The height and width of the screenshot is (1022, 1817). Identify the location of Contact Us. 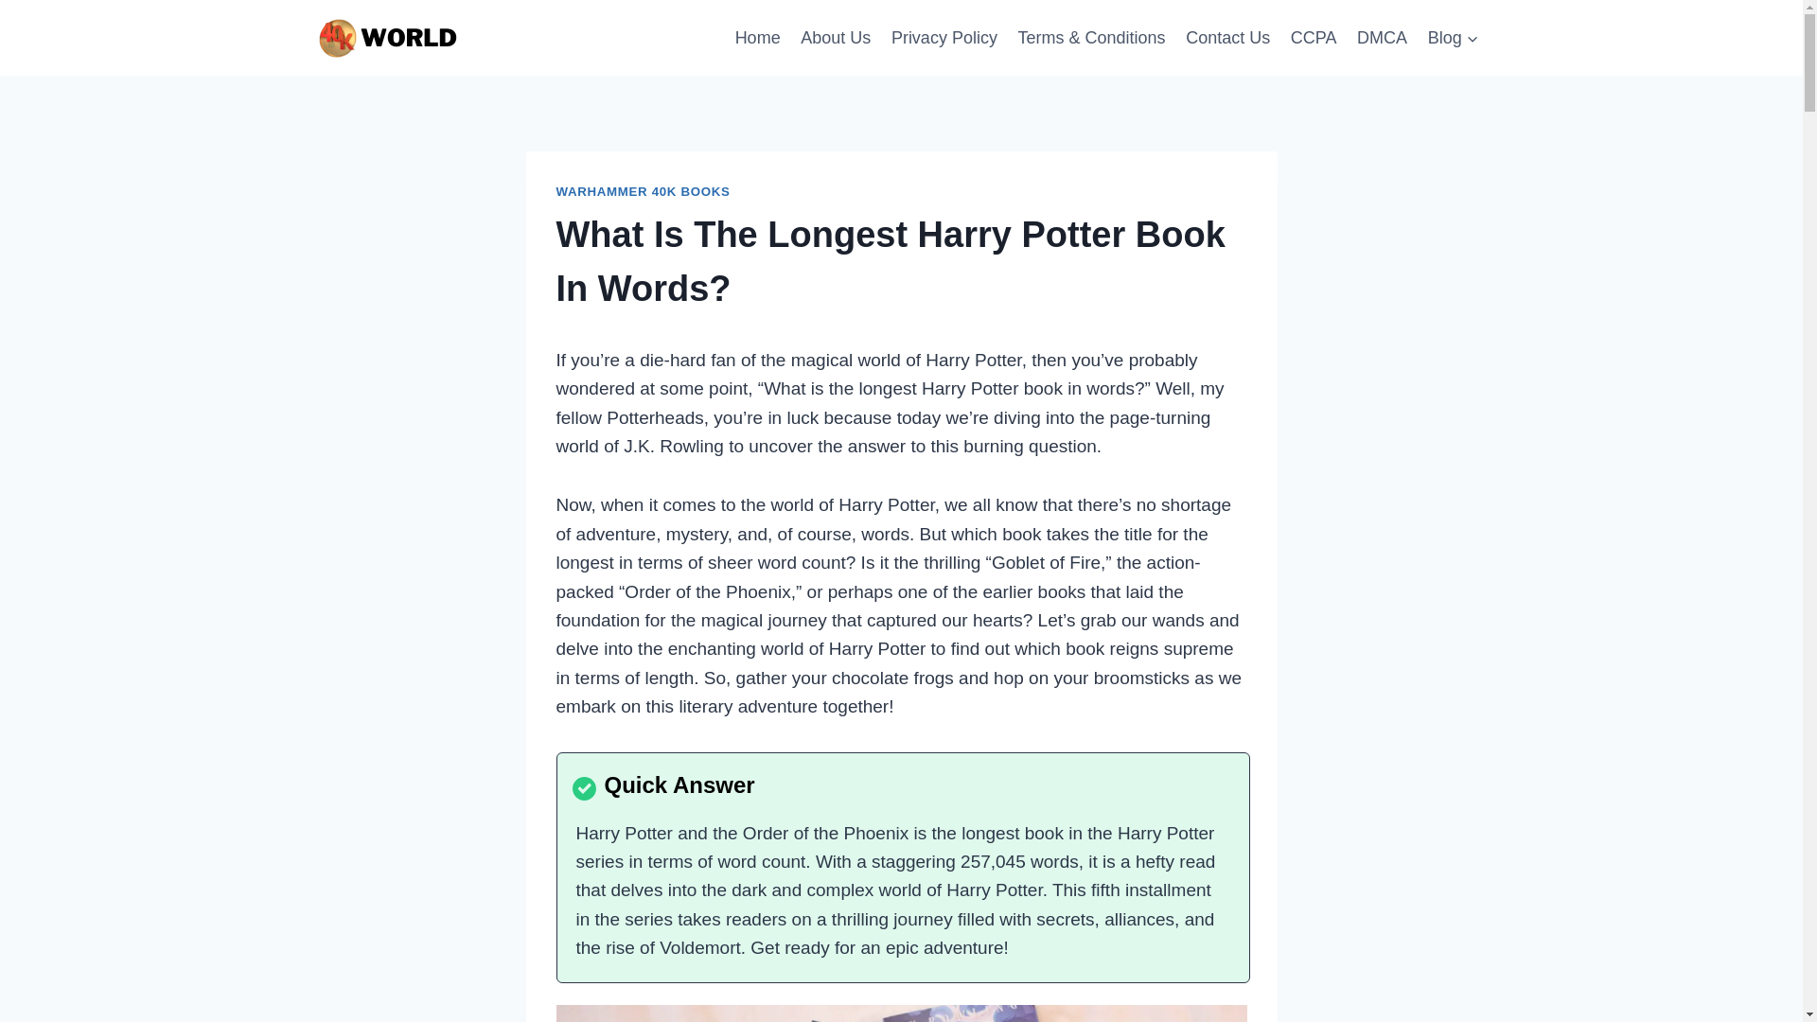
(1228, 38).